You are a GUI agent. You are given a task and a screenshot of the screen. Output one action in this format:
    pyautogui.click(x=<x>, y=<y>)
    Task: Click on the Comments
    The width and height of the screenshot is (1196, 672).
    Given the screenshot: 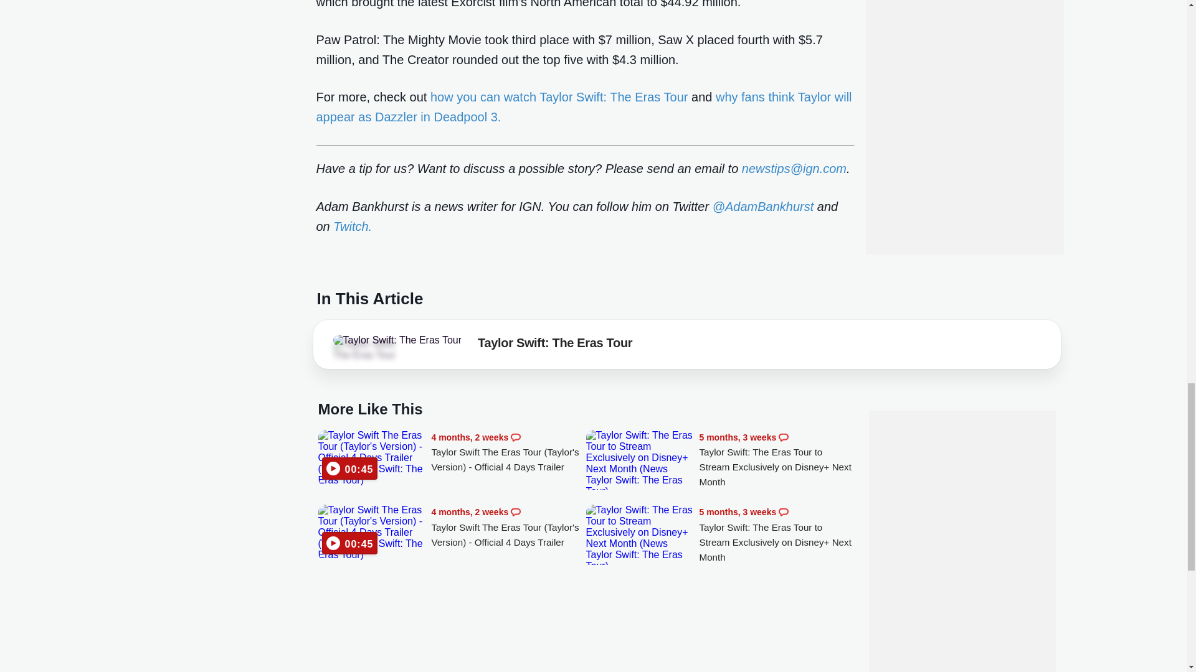 What is the action you would take?
    pyautogui.click(x=783, y=511)
    